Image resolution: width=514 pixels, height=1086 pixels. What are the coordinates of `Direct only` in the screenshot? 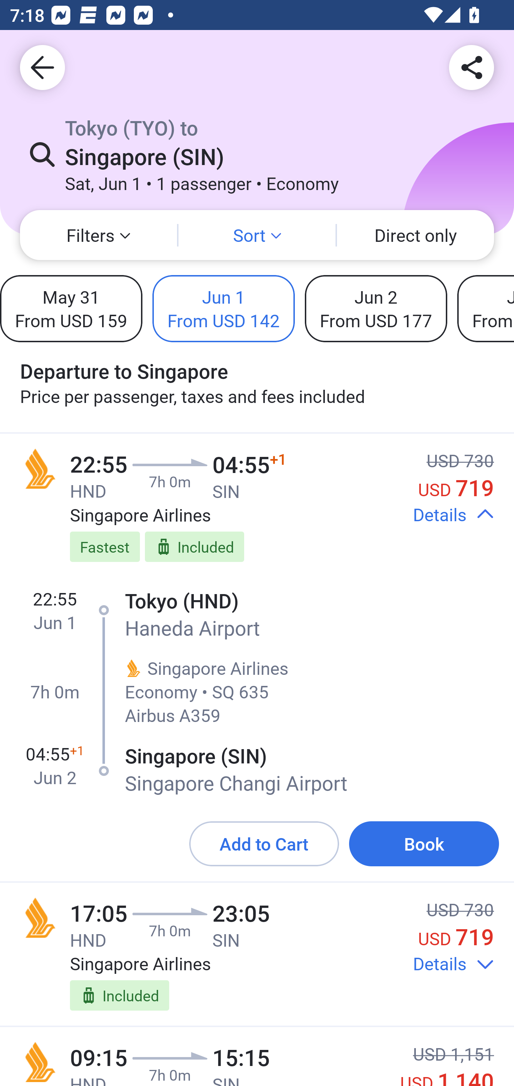 It's located at (415, 235).